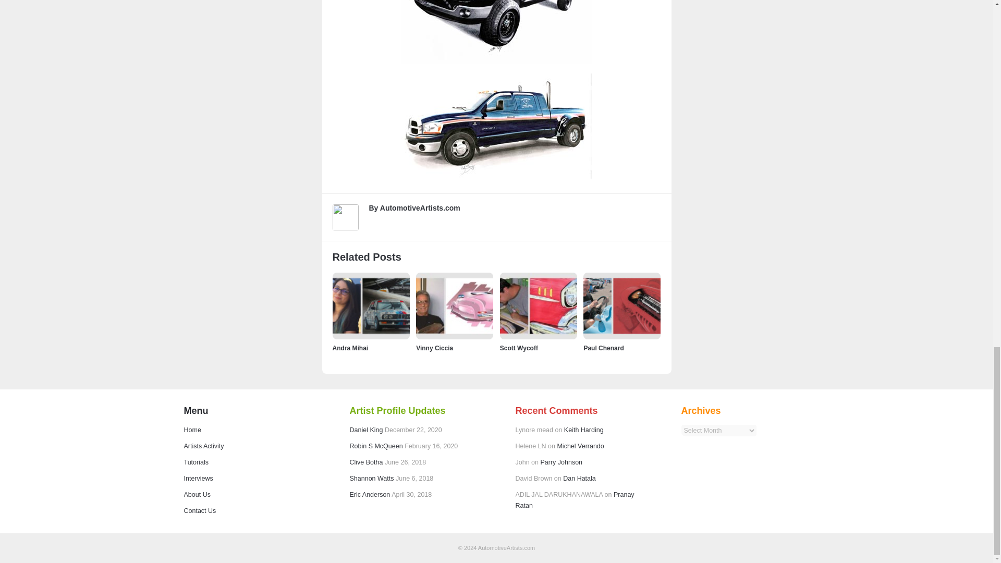 Image resolution: width=1001 pixels, height=563 pixels. Describe the element at coordinates (496, 32) in the screenshot. I see `Kelly Snyder artwork` at that location.